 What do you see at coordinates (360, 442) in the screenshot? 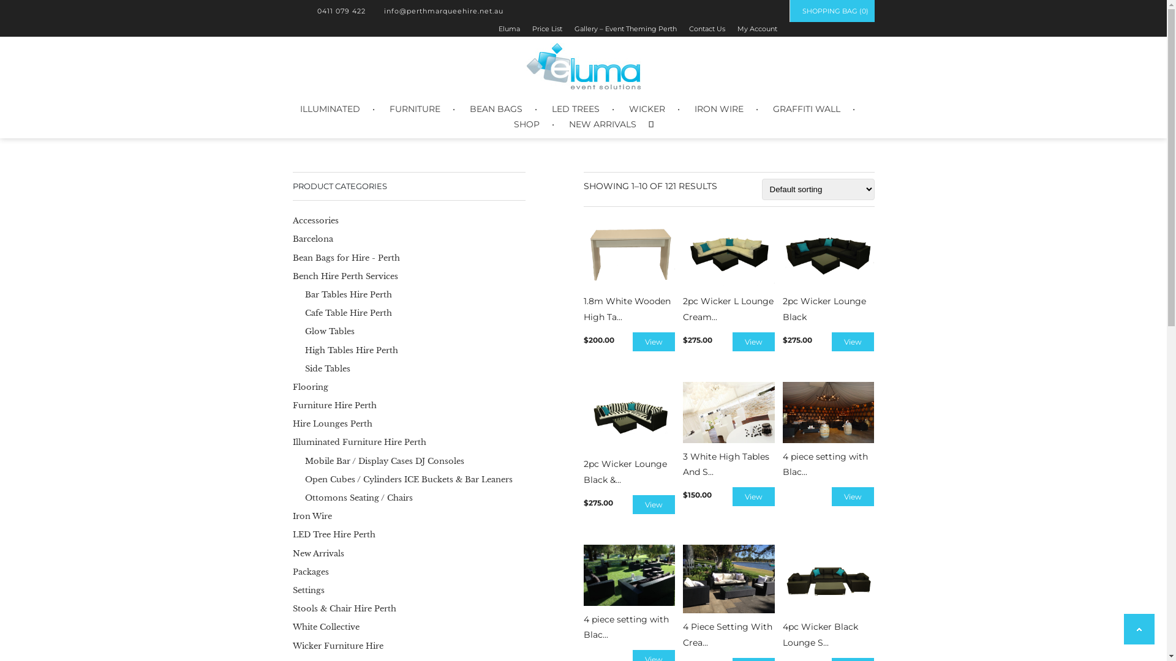
I see `Illuminated Furniture Hire Perth` at bounding box center [360, 442].